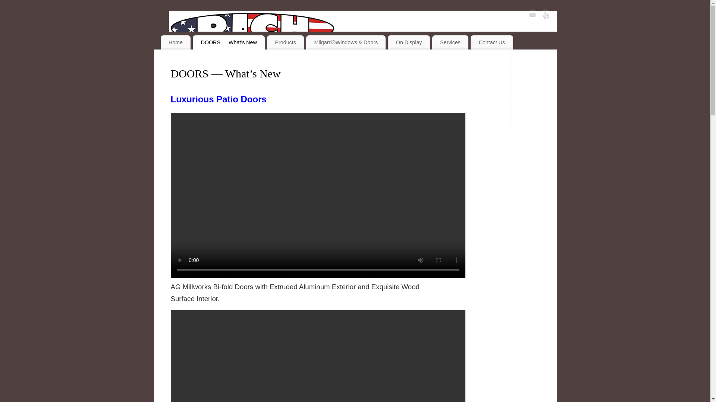 Image resolution: width=716 pixels, height=402 pixels. I want to click on Services, so click(450, 42).